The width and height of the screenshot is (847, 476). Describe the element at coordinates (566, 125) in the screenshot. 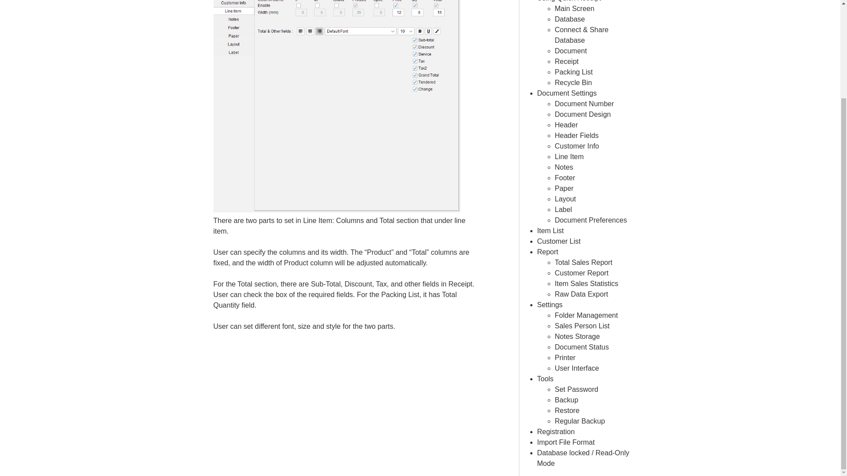

I see `Header` at that location.